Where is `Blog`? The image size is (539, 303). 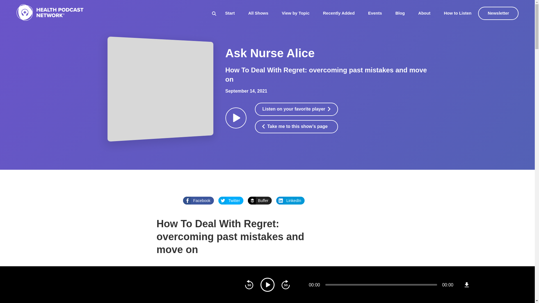
Blog is located at coordinates (400, 13).